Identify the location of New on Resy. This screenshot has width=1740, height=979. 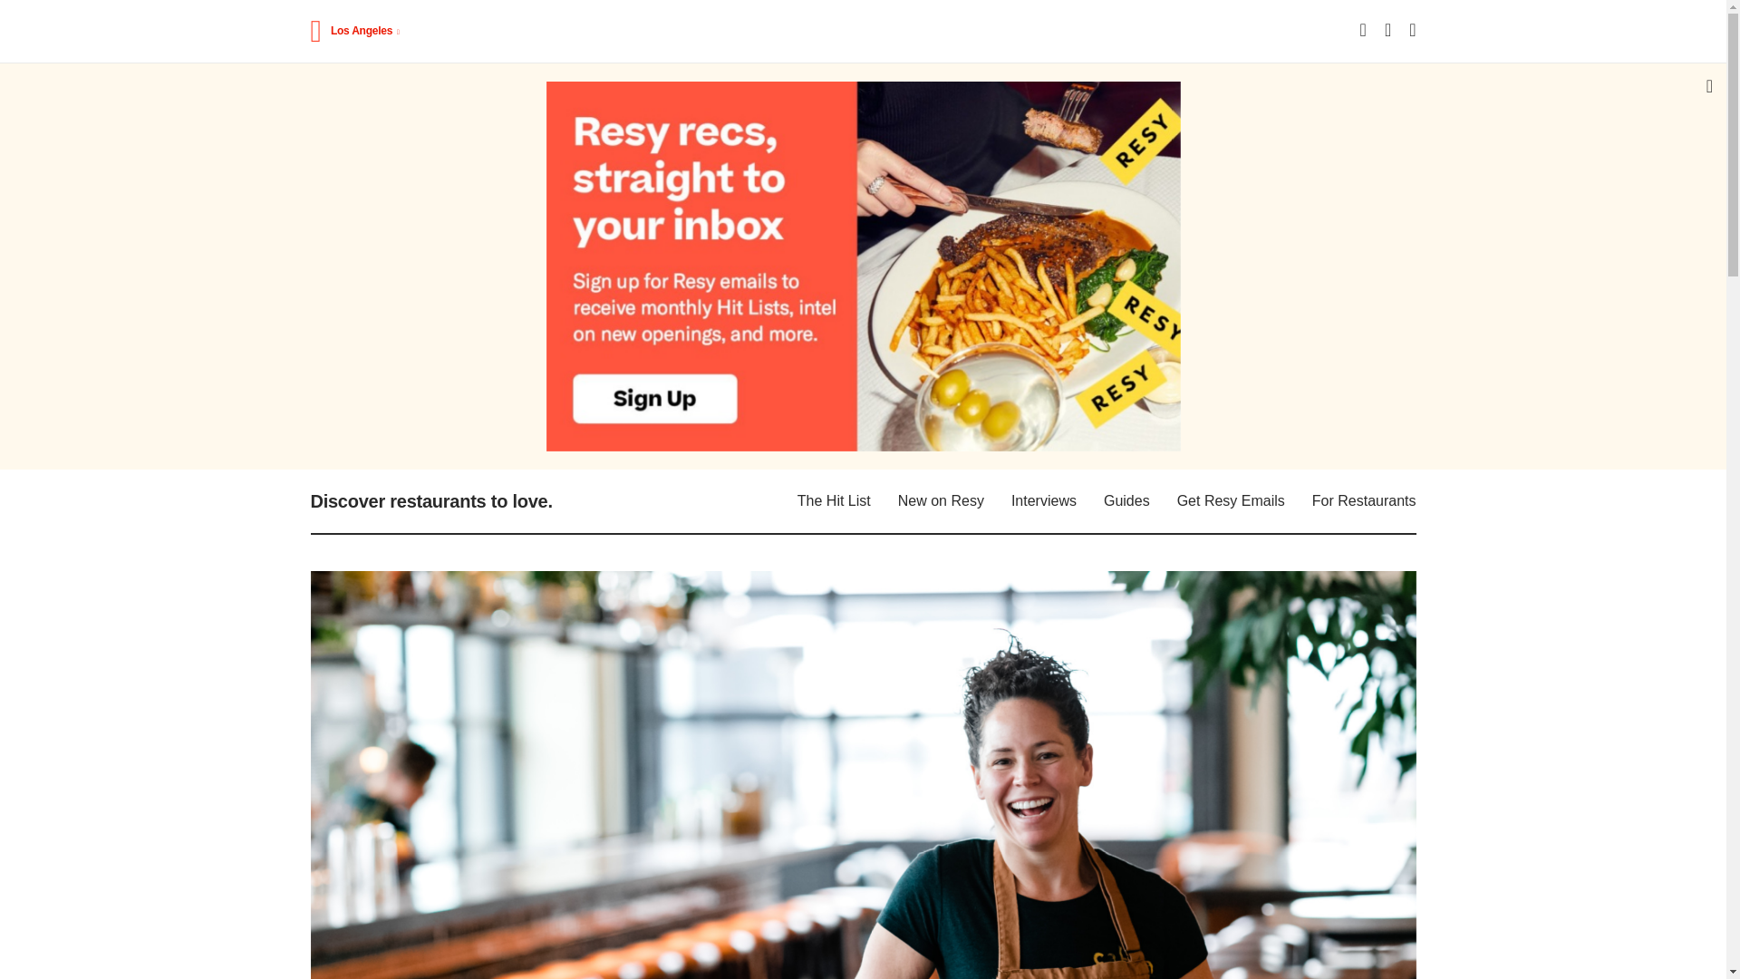
(941, 500).